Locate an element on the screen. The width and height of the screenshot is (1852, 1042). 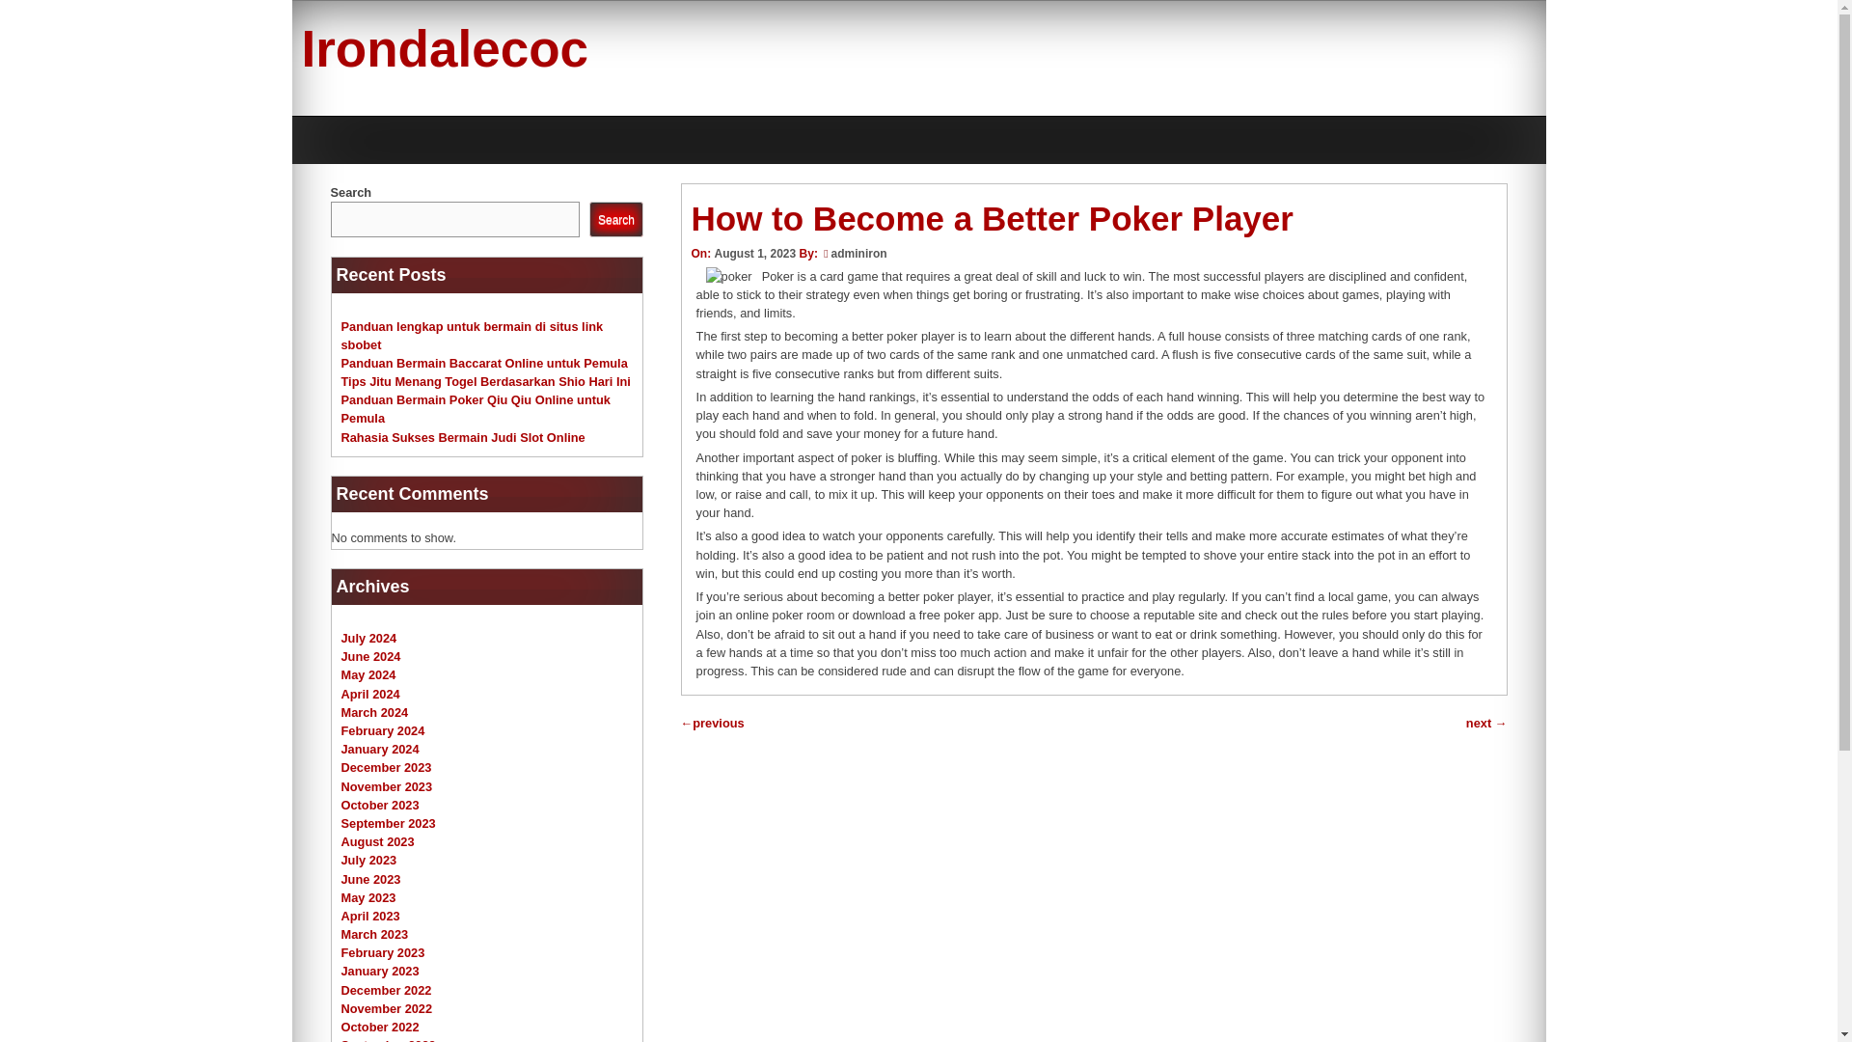
August 2023 is located at coordinates (378, 841).